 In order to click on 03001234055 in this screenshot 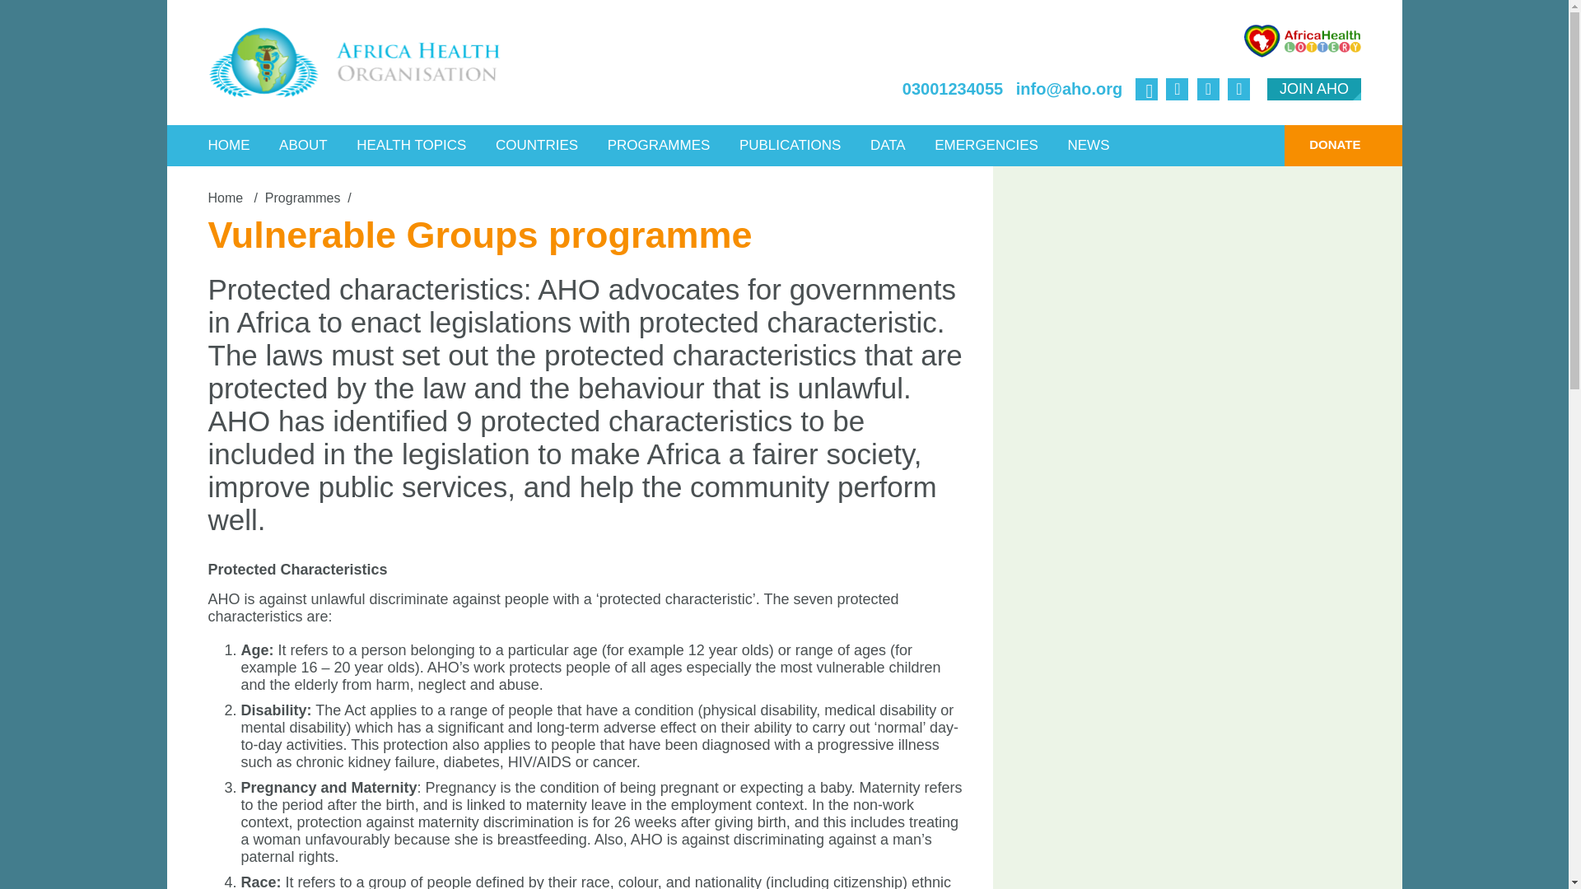, I will do `click(952, 89)`.